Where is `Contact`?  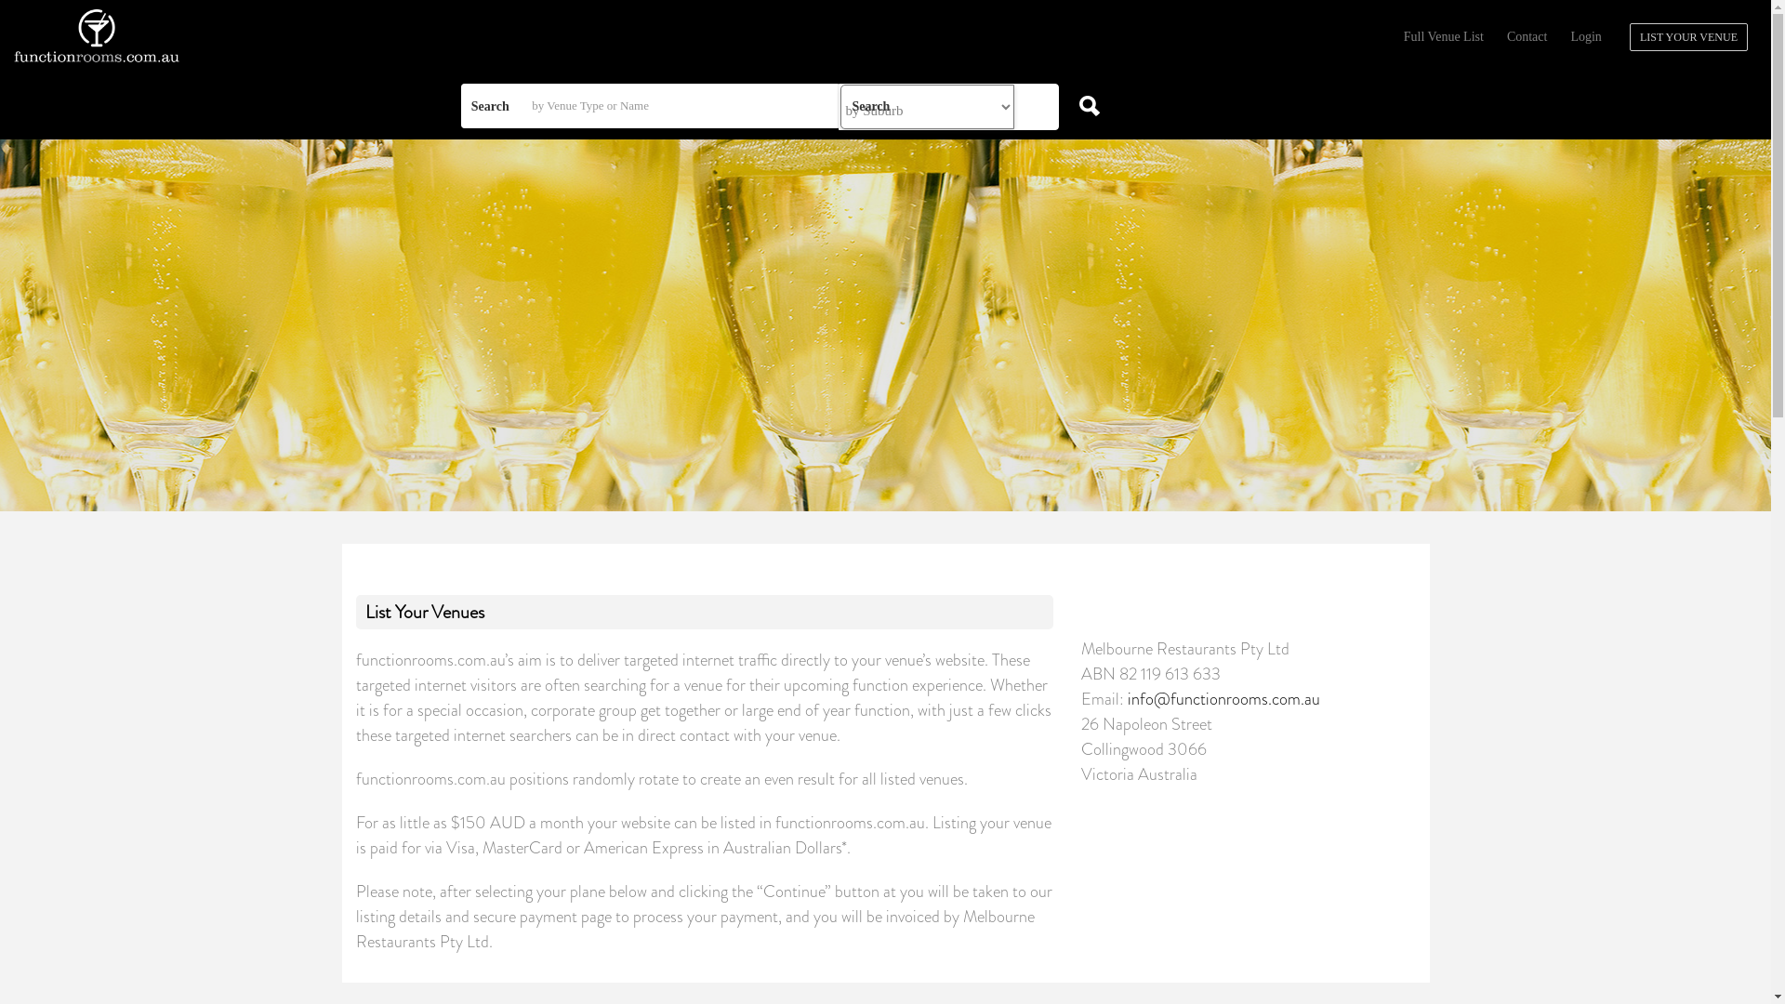 Contact is located at coordinates (1534, 37).